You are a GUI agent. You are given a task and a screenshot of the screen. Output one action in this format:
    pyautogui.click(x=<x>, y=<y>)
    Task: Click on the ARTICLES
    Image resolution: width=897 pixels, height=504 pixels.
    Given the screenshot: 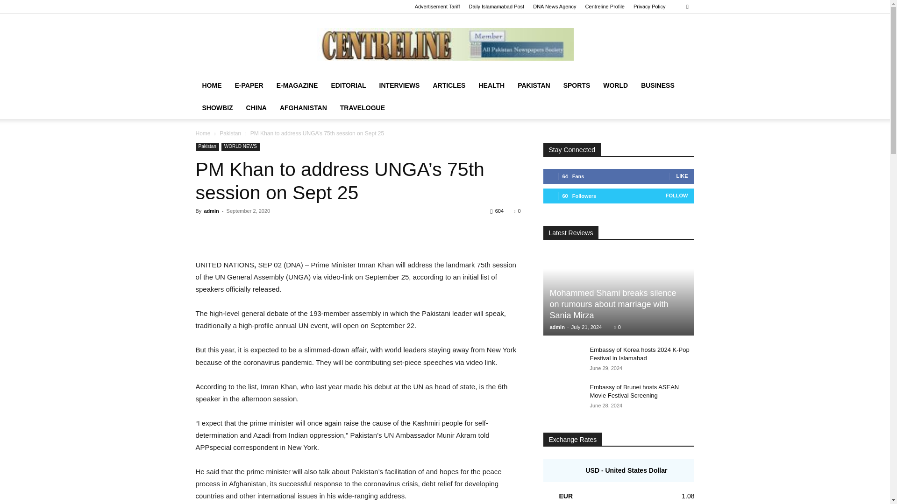 What is the action you would take?
    pyautogui.click(x=448, y=85)
    